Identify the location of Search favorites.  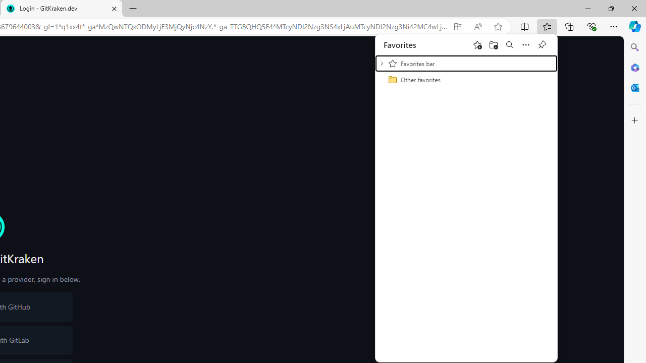
(510, 44).